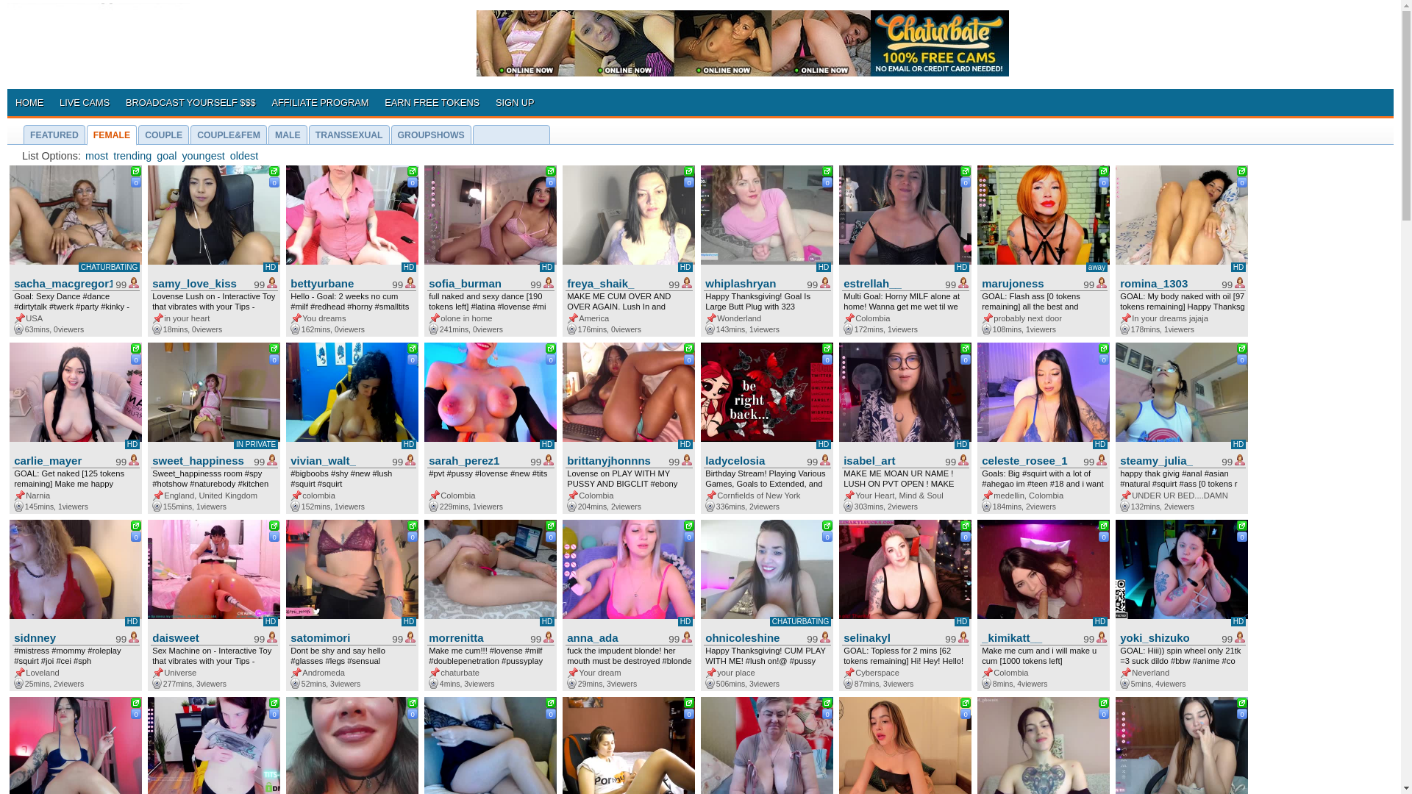 This screenshot has height=794, width=1412. Describe the element at coordinates (1244, 172) in the screenshot. I see `Open romina_1303 in a popup window` at that location.